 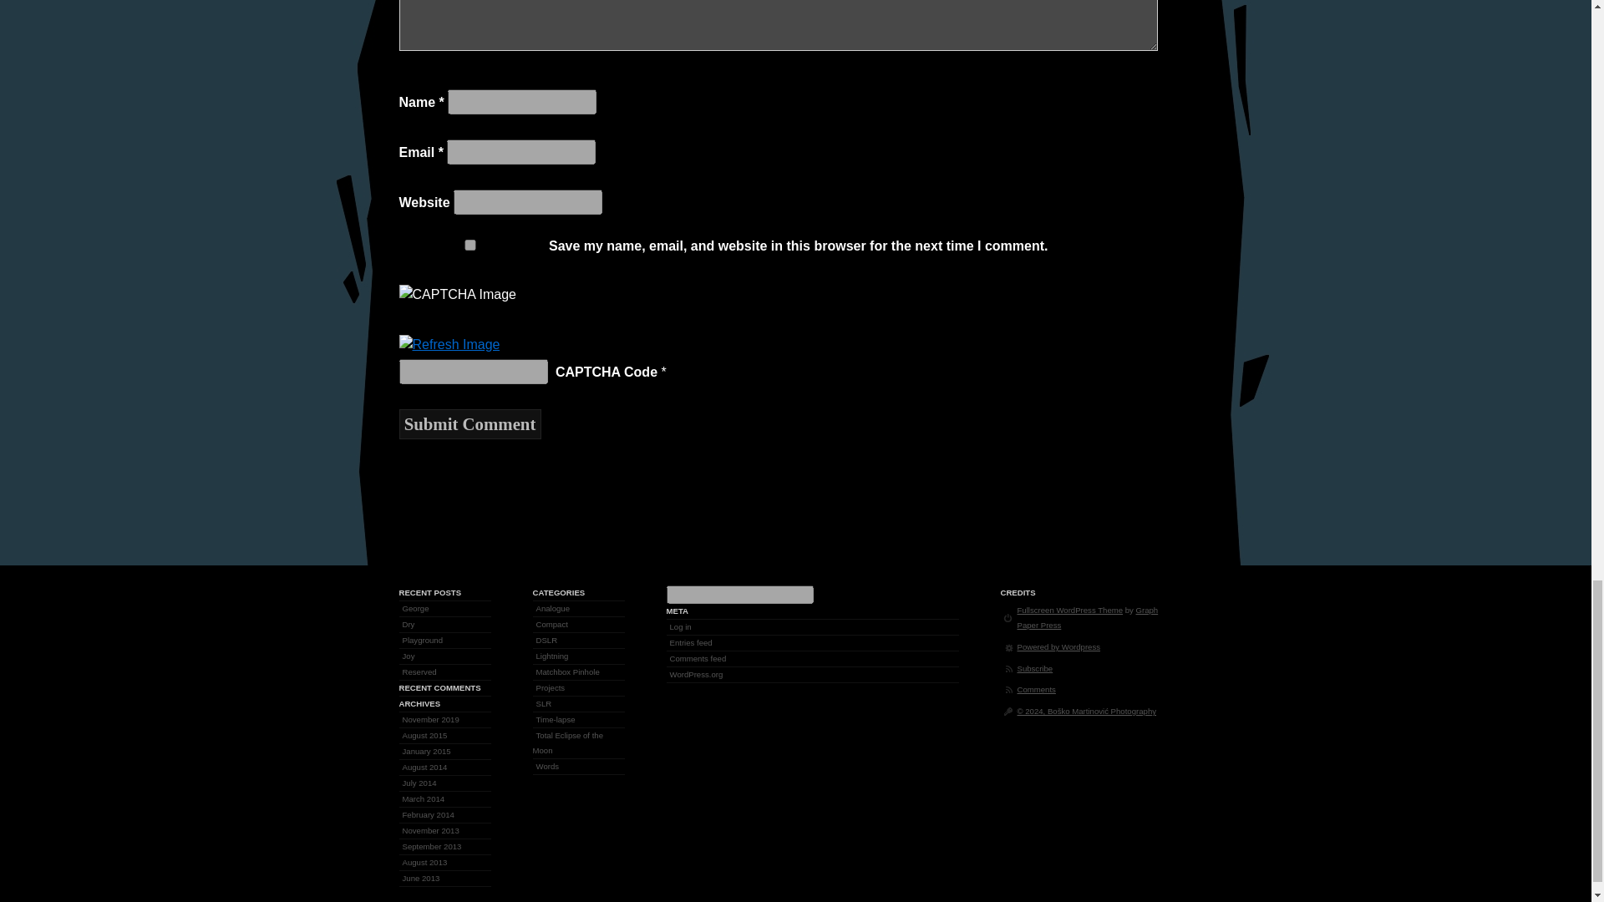 What do you see at coordinates (424, 862) in the screenshot?
I see `August 2013` at bounding box center [424, 862].